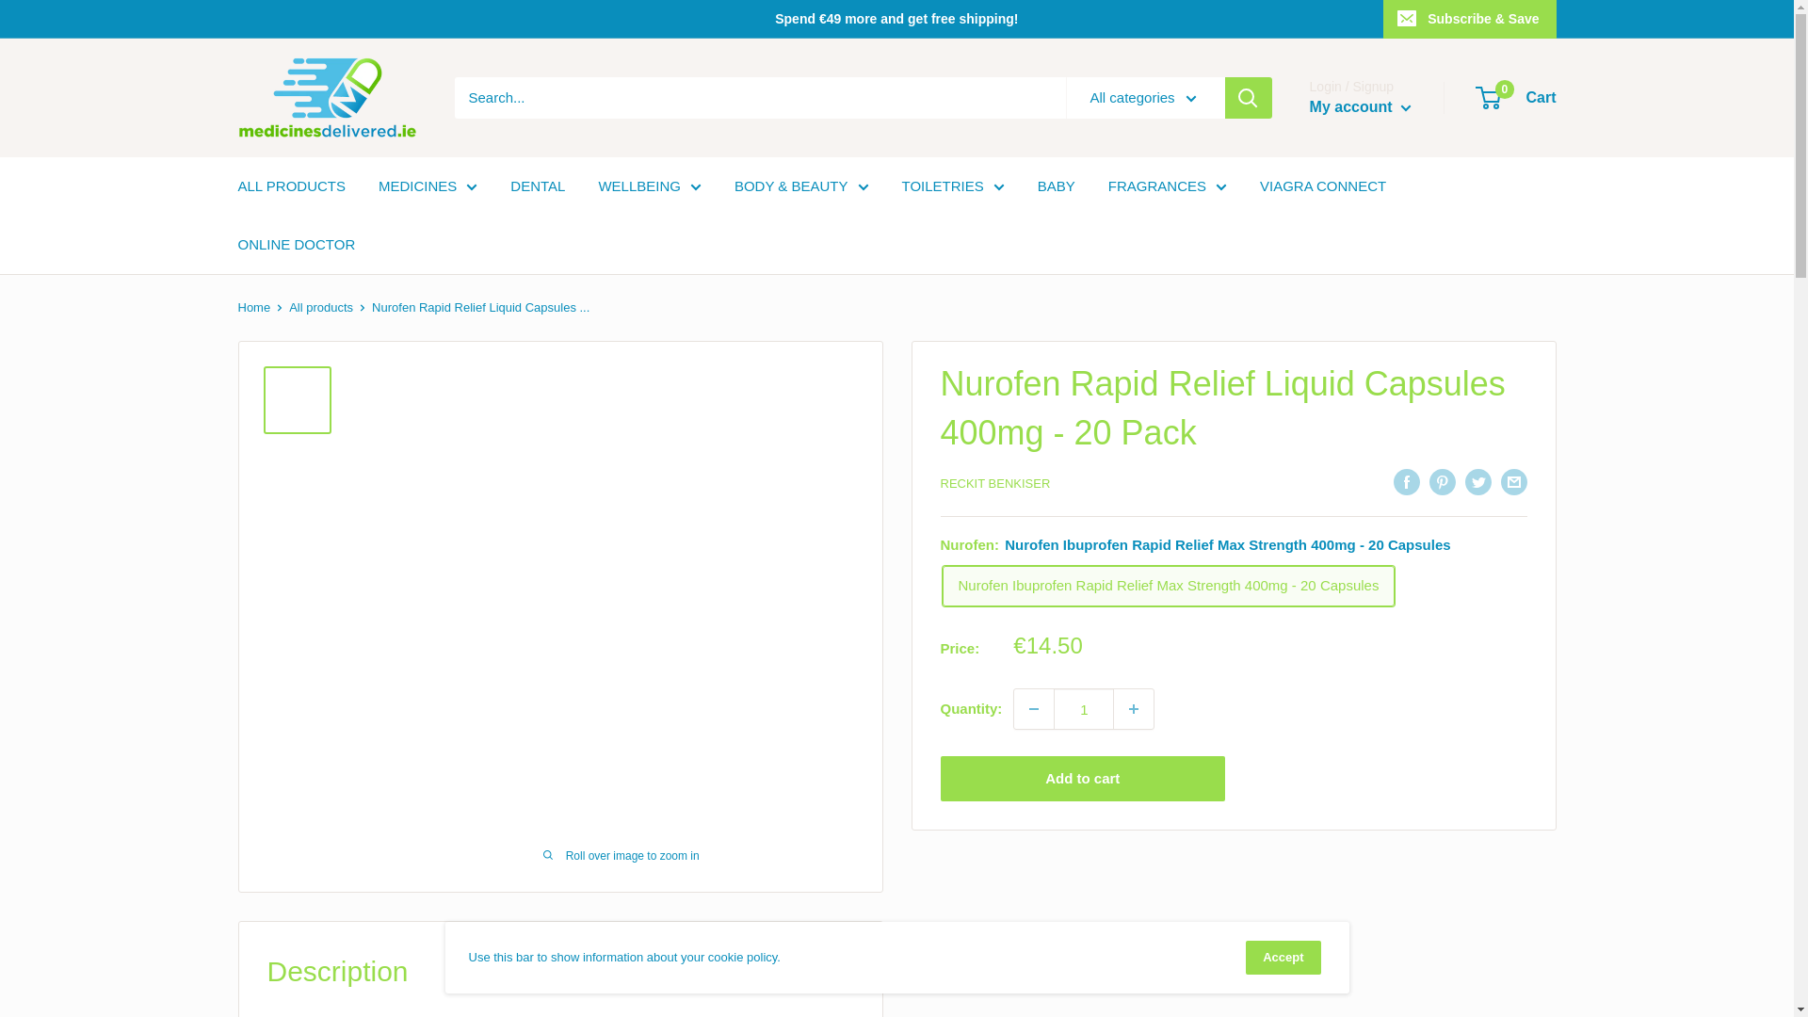  I want to click on Decrease quantity by 1, so click(1034, 709).